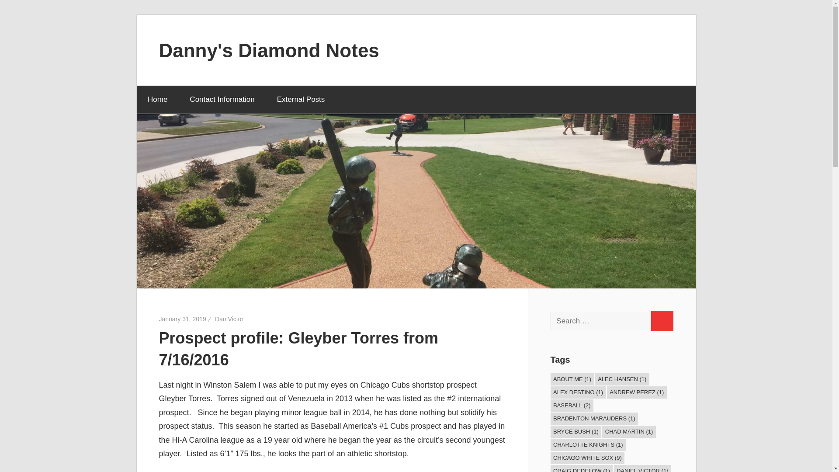 Image resolution: width=839 pixels, height=472 pixels. What do you see at coordinates (229, 319) in the screenshot?
I see `View all posts by Dan Victor` at bounding box center [229, 319].